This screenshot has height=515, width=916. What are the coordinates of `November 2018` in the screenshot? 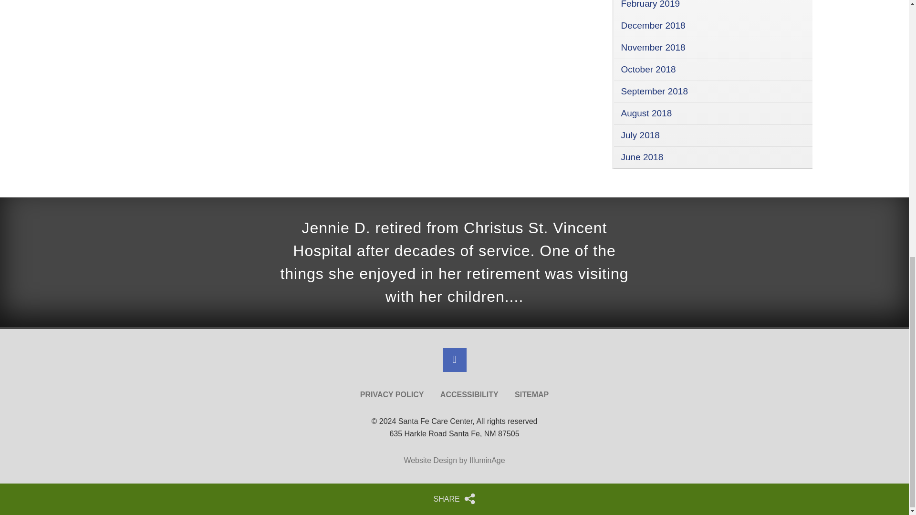 It's located at (653, 47).